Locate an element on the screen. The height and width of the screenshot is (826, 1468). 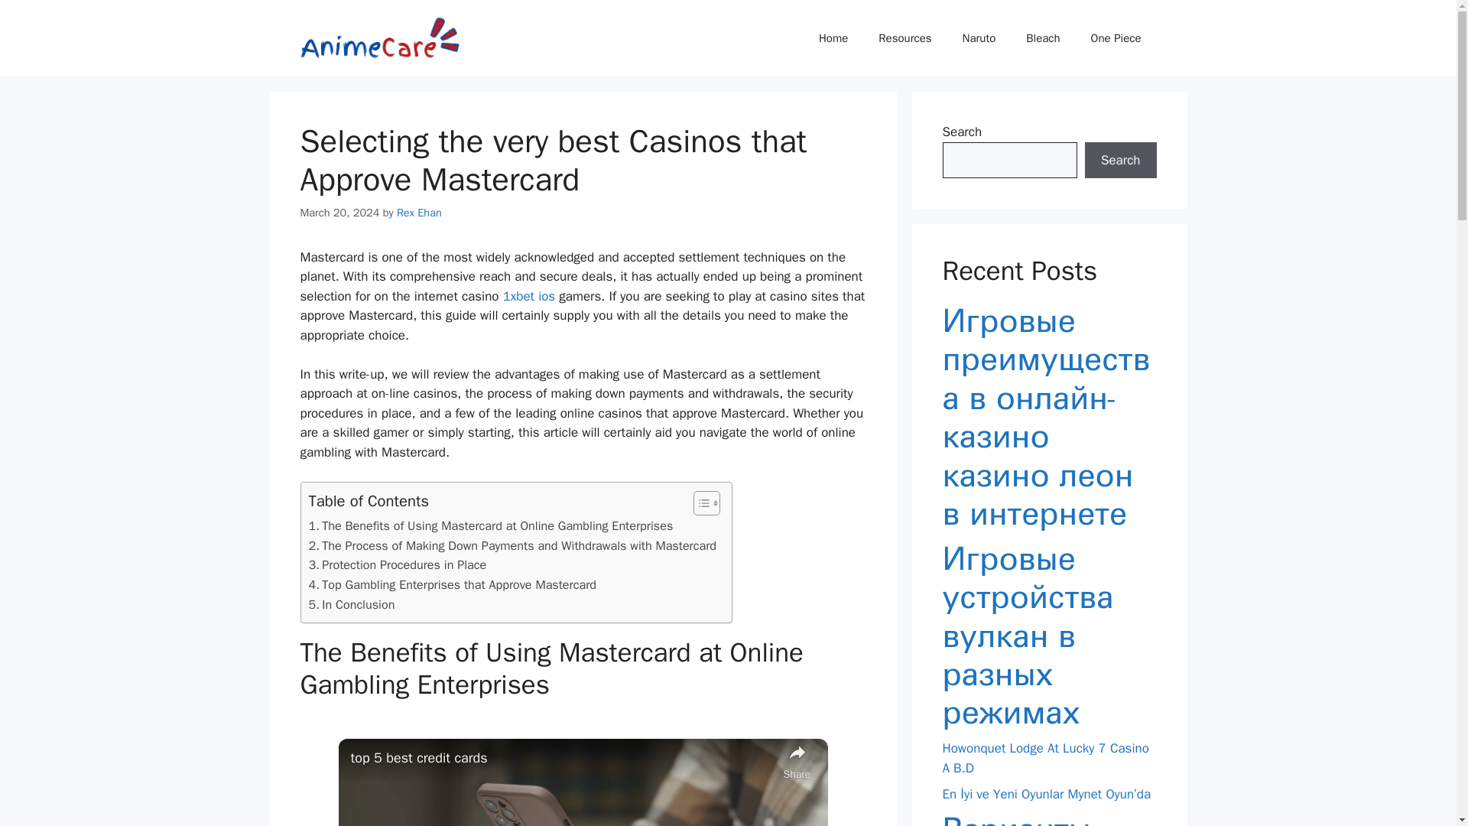
1xbet ios is located at coordinates (529, 296).